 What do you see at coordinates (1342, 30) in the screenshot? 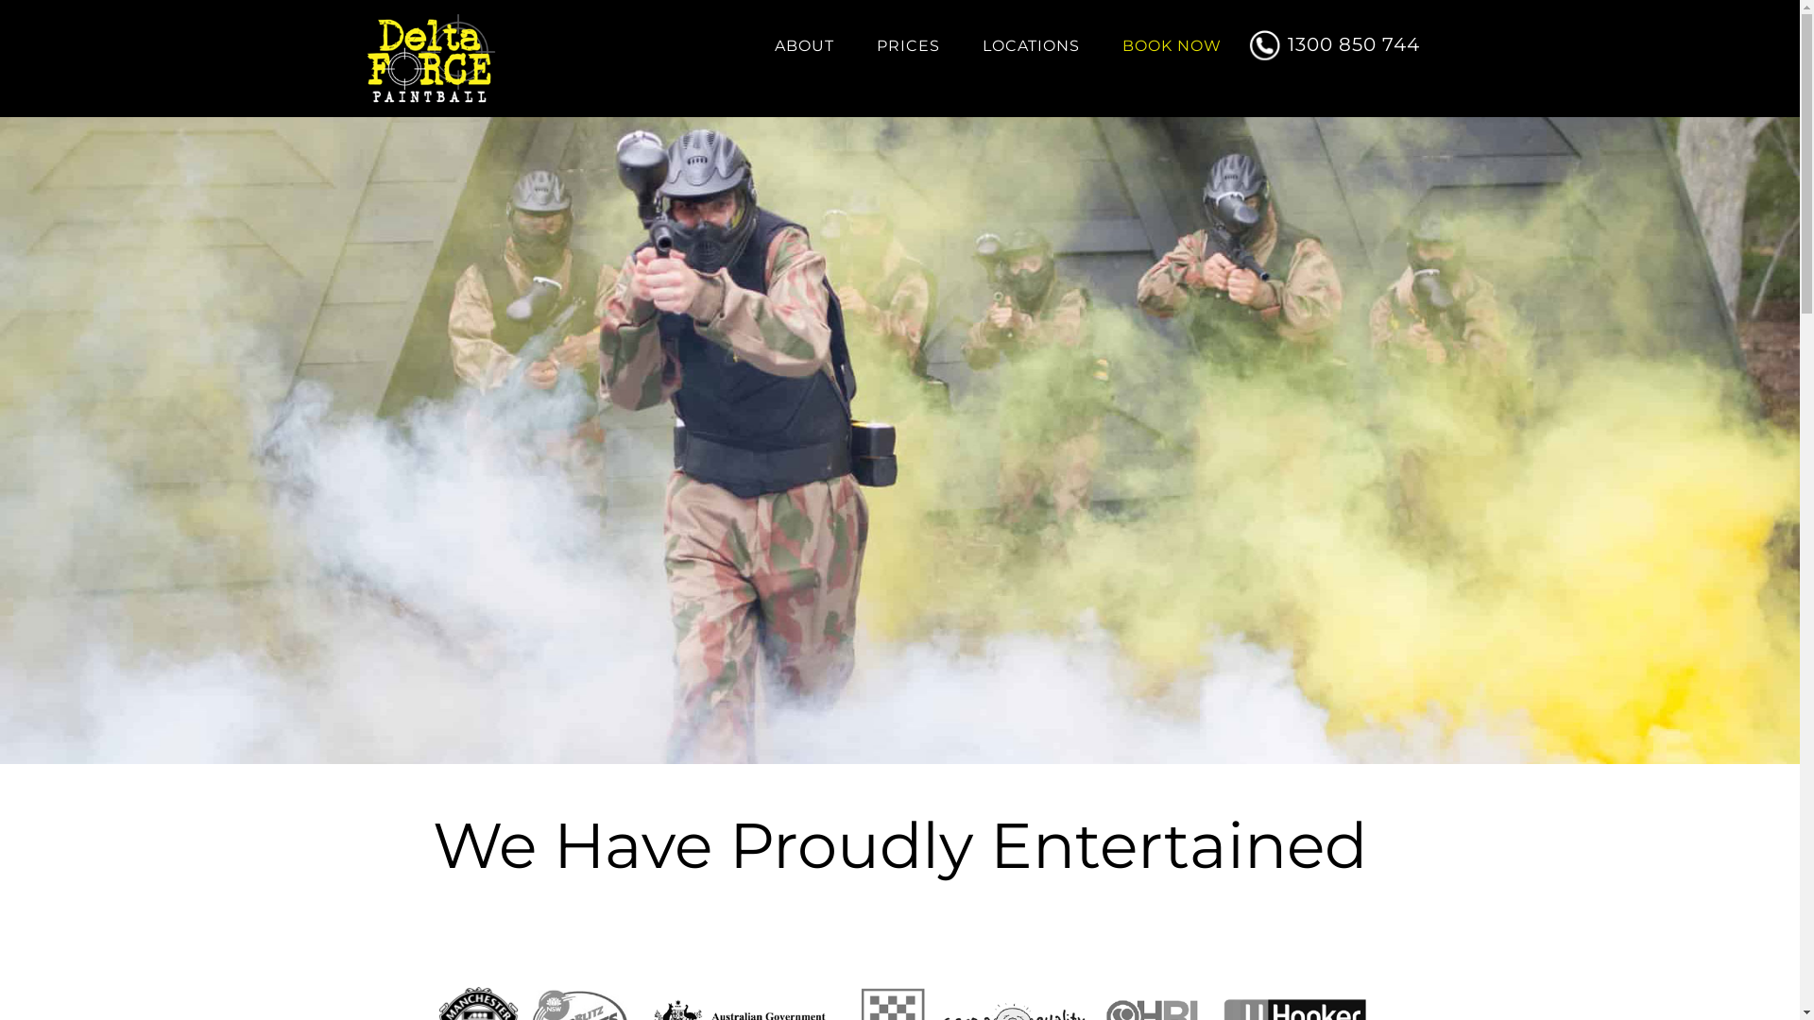
I see `1300 850 744` at bounding box center [1342, 30].